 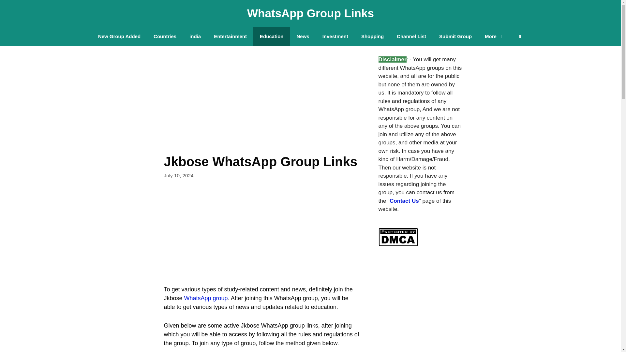 What do you see at coordinates (303, 37) in the screenshot?
I see `News` at bounding box center [303, 37].